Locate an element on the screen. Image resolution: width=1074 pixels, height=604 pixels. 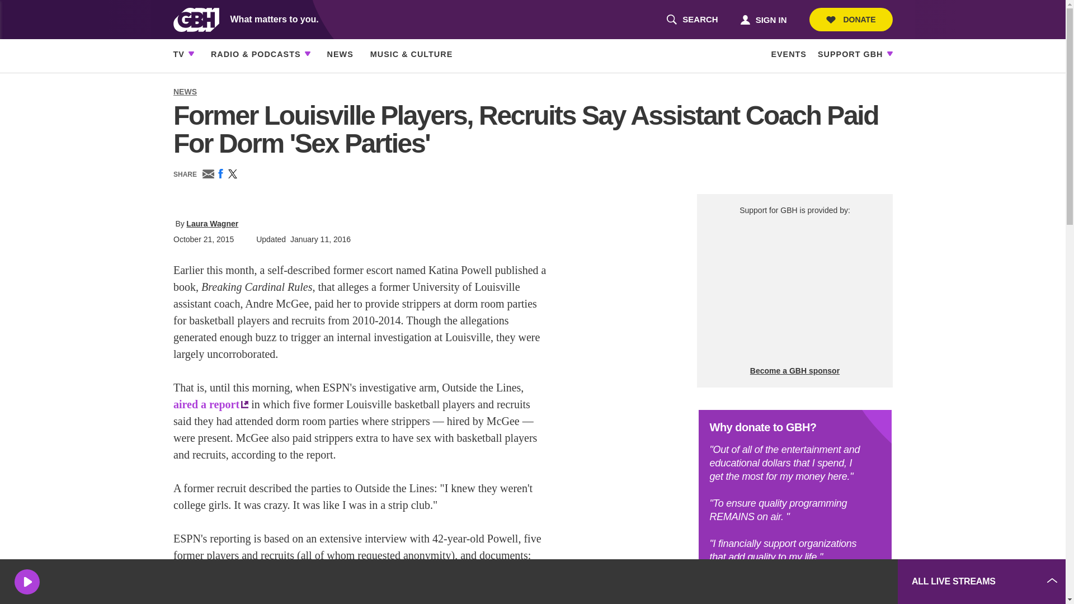
DONATE is located at coordinates (851, 20).